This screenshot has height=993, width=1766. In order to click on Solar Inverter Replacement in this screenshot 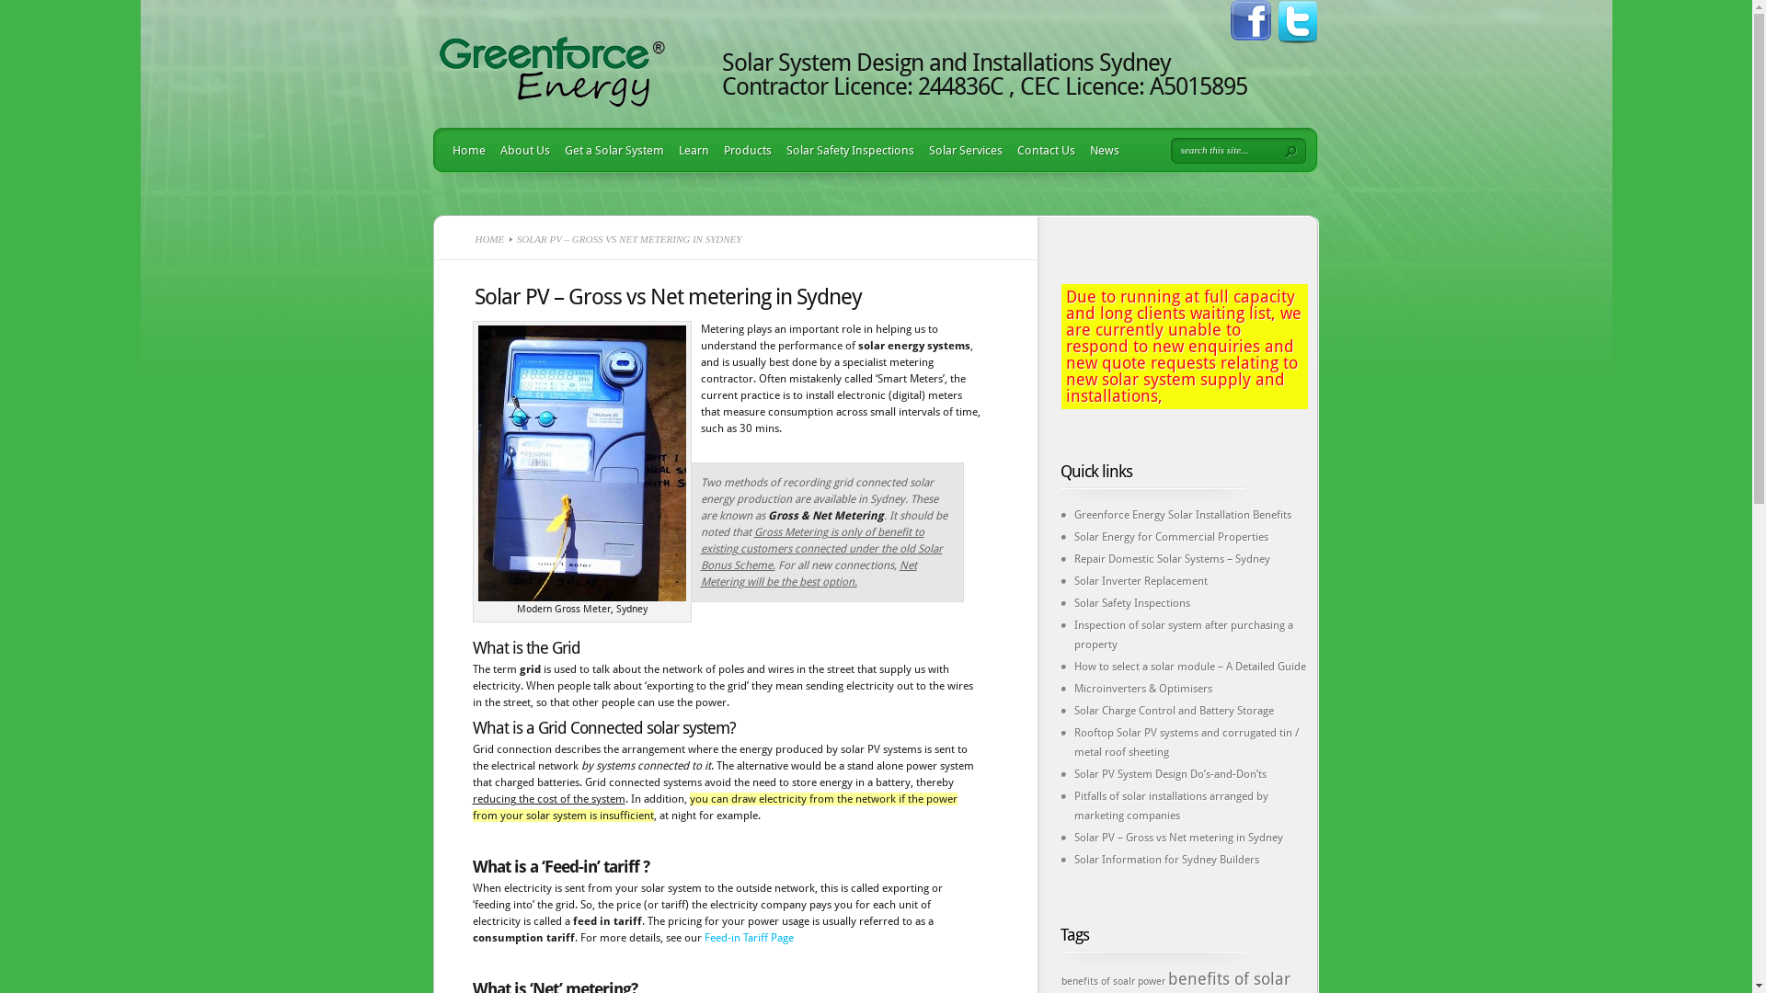, I will do `click(1141, 581)`.